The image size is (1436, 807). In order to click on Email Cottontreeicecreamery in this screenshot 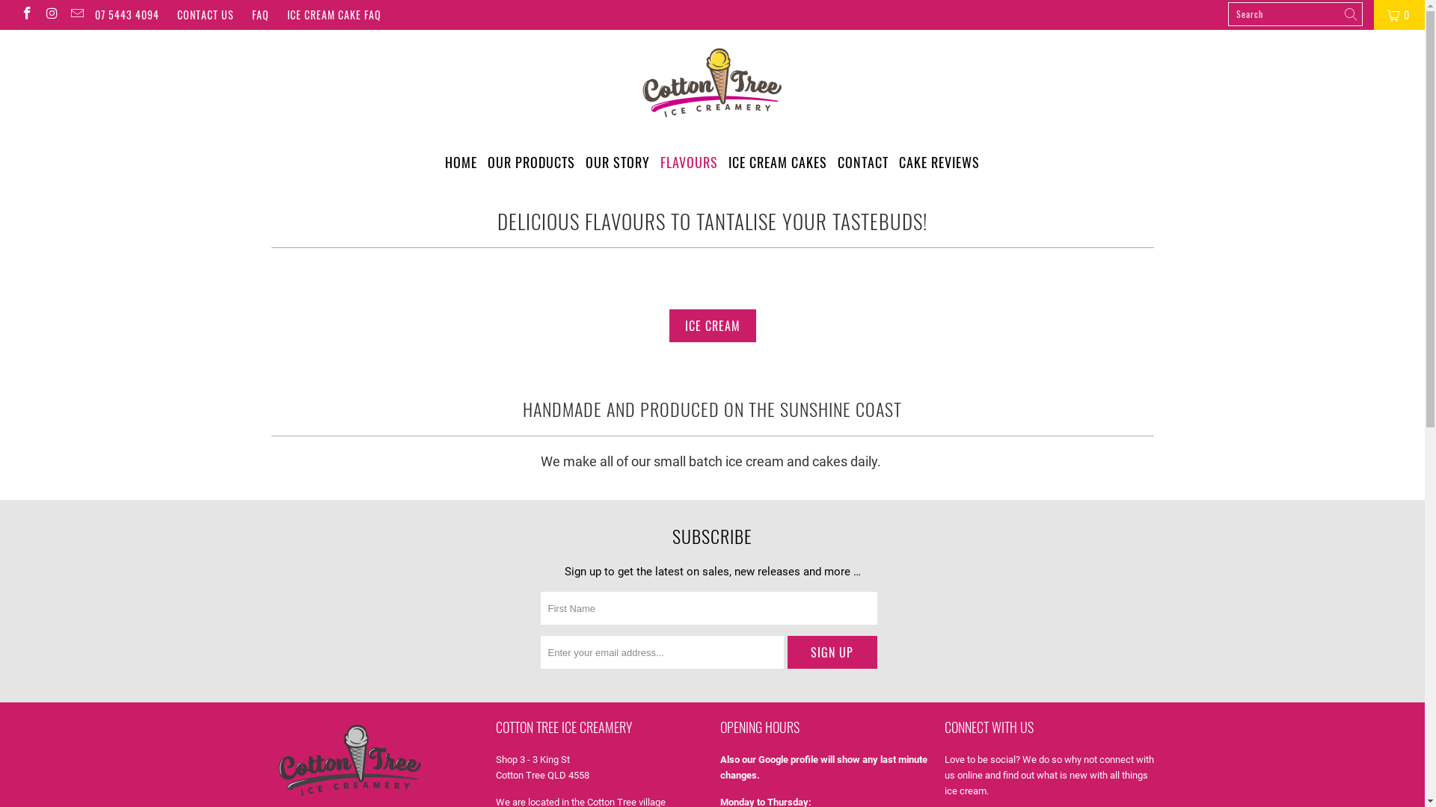, I will do `click(76, 15)`.